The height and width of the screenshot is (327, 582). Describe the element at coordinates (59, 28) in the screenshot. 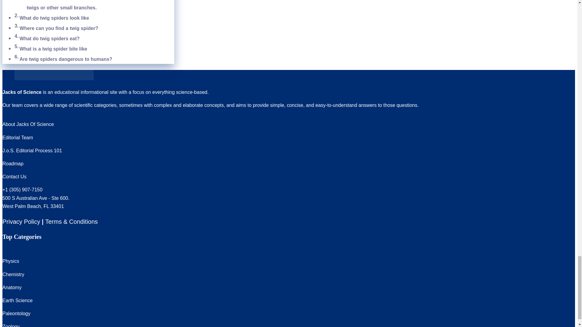

I see `Where can you find a twig spider?` at that location.